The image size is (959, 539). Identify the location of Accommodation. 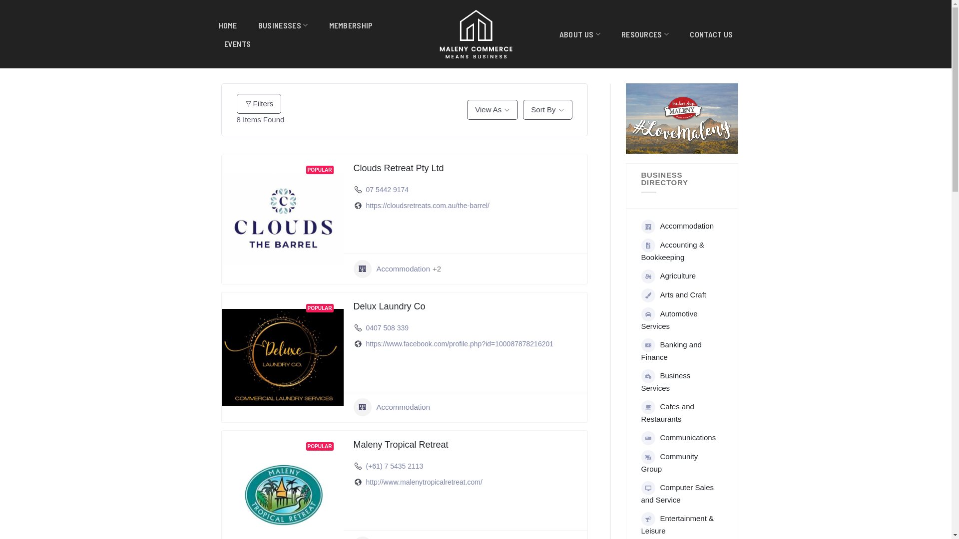
(678, 226).